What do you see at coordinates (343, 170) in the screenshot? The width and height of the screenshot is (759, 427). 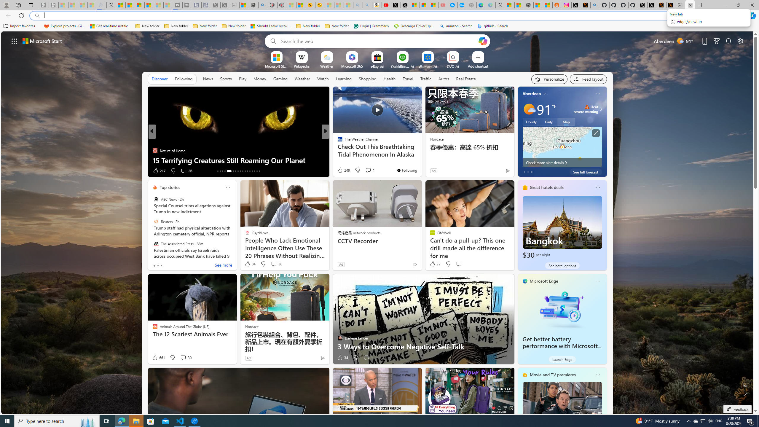 I see `249 Like` at bounding box center [343, 170].